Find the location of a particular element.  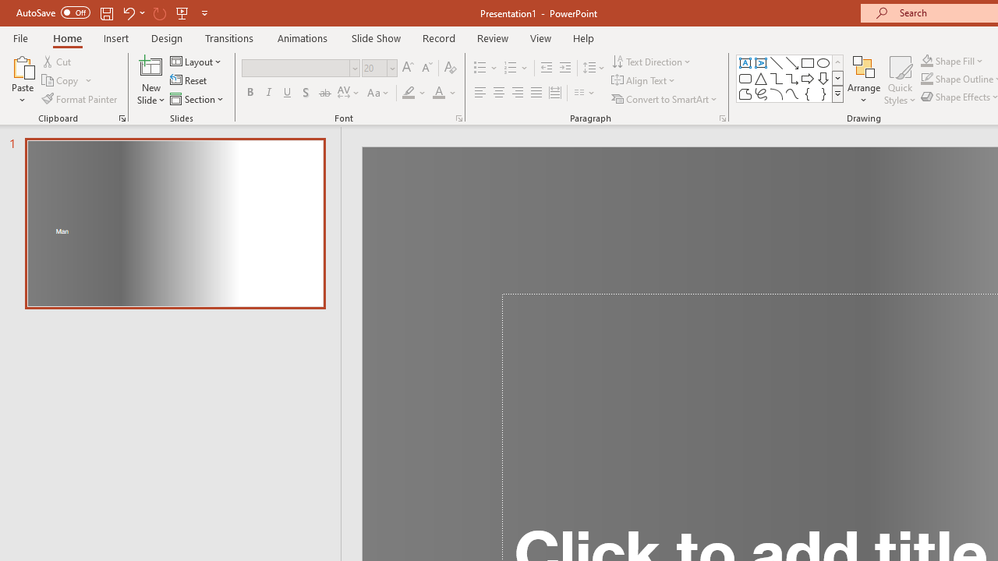

Review is located at coordinates (492, 37).